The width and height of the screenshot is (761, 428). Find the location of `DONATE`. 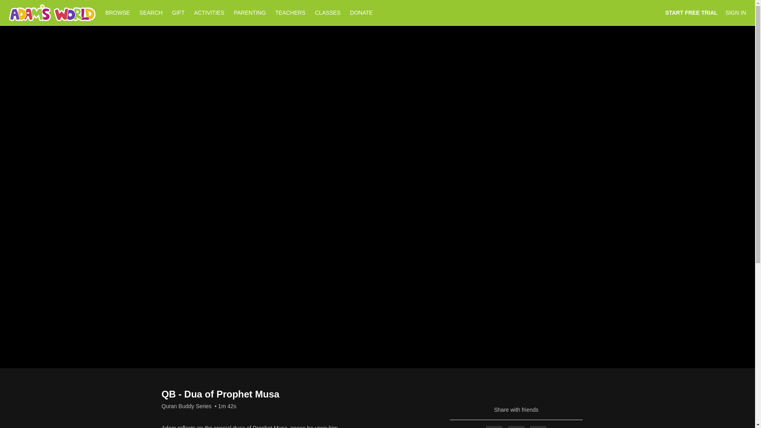

DONATE is located at coordinates (361, 12).